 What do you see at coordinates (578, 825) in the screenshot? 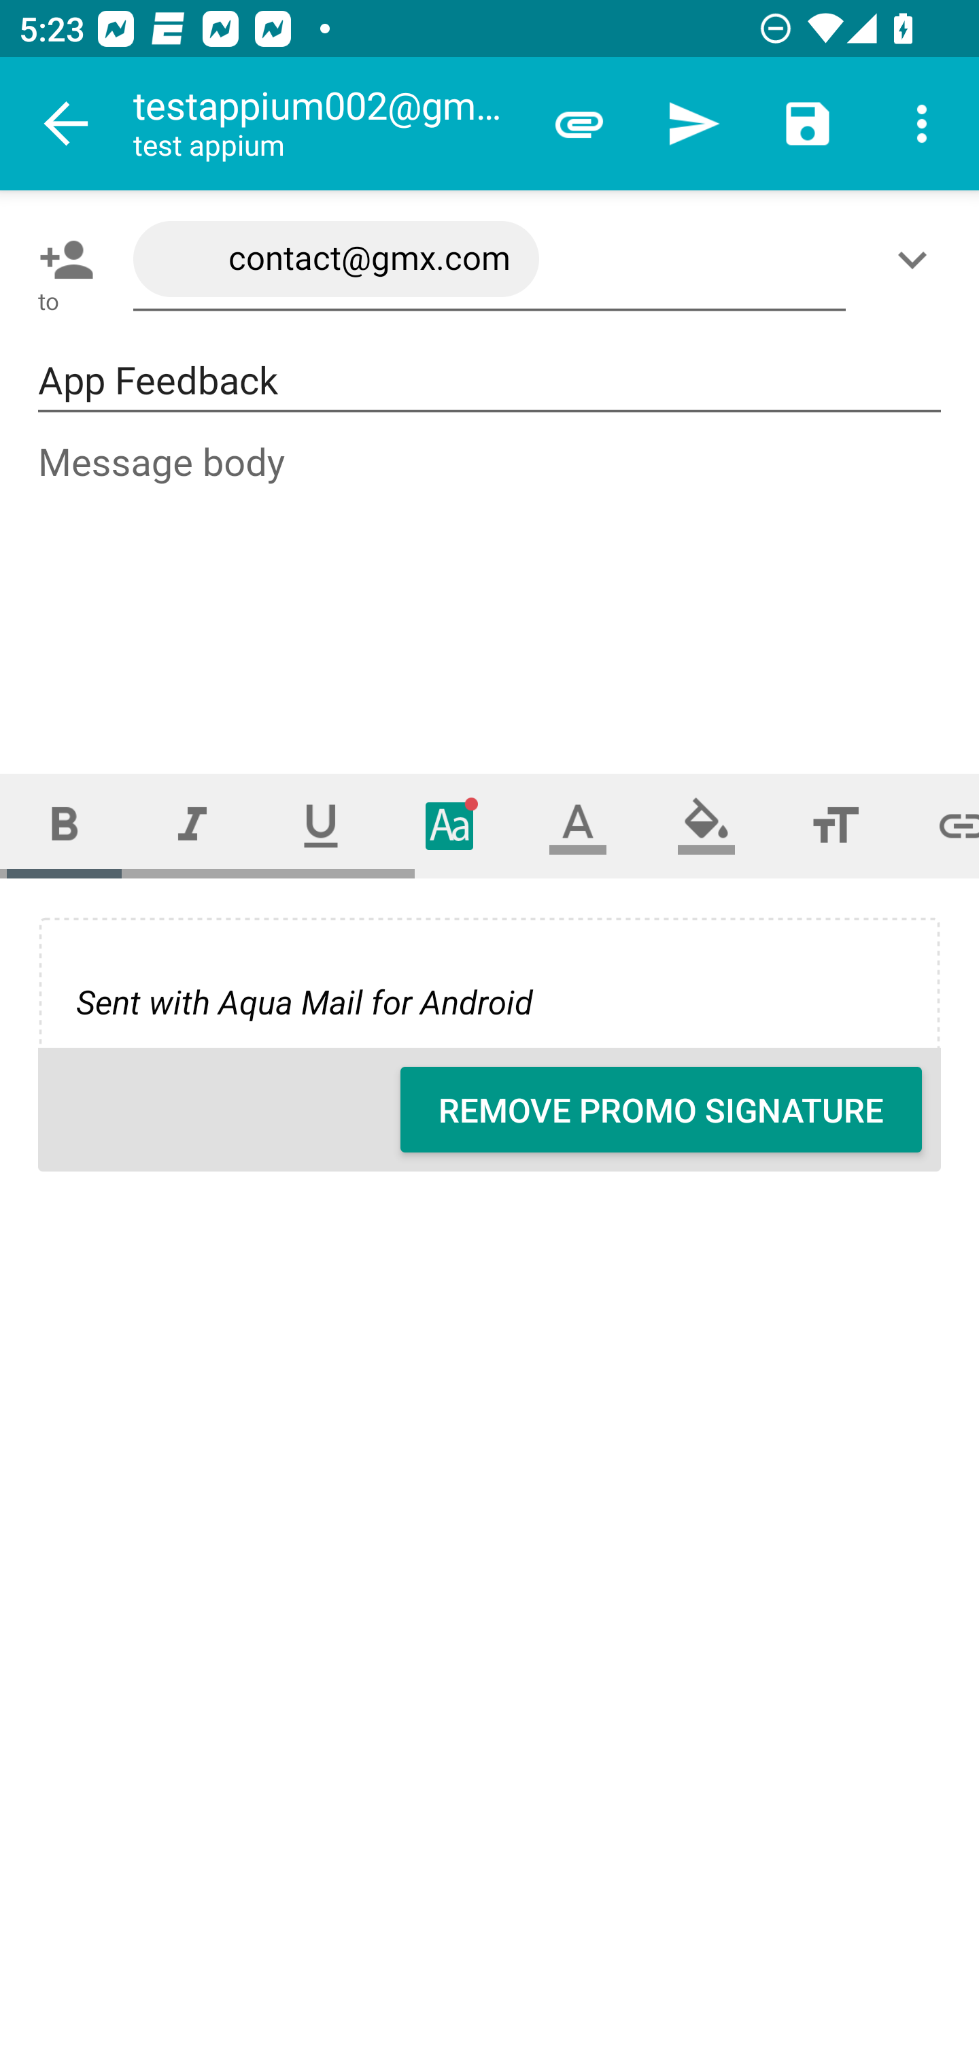
I see `Text color` at bounding box center [578, 825].